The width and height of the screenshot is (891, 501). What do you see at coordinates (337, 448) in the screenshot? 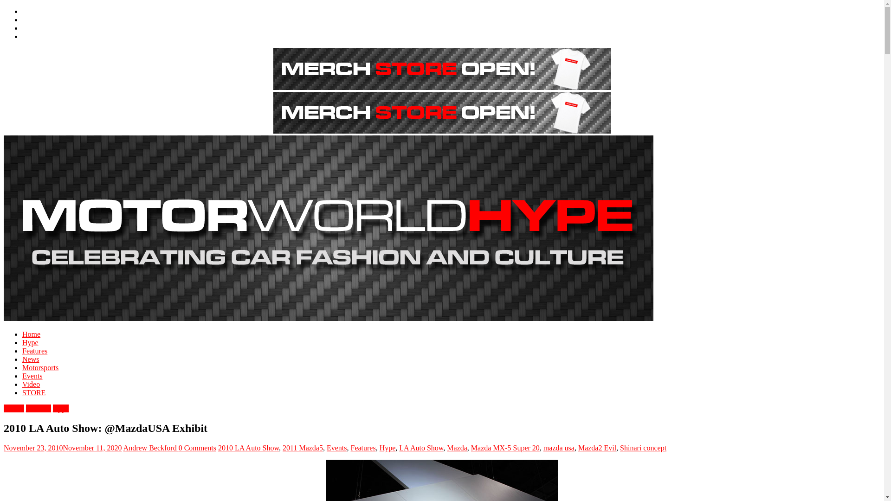
I see `Events` at bounding box center [337, 448].